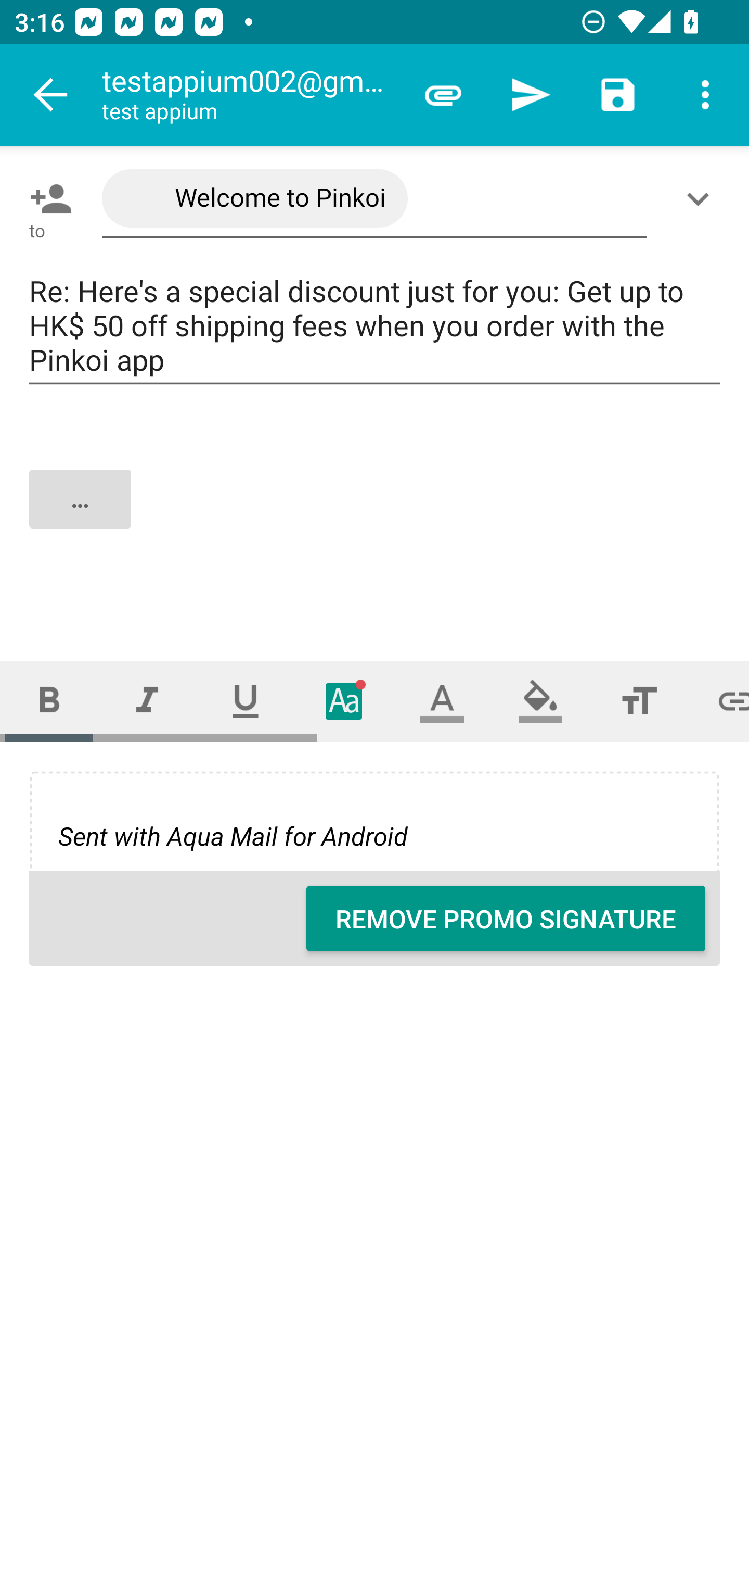 The width and height of the screenshot is (749, 1583). I want to click on Navigate up, so click(51, 95).